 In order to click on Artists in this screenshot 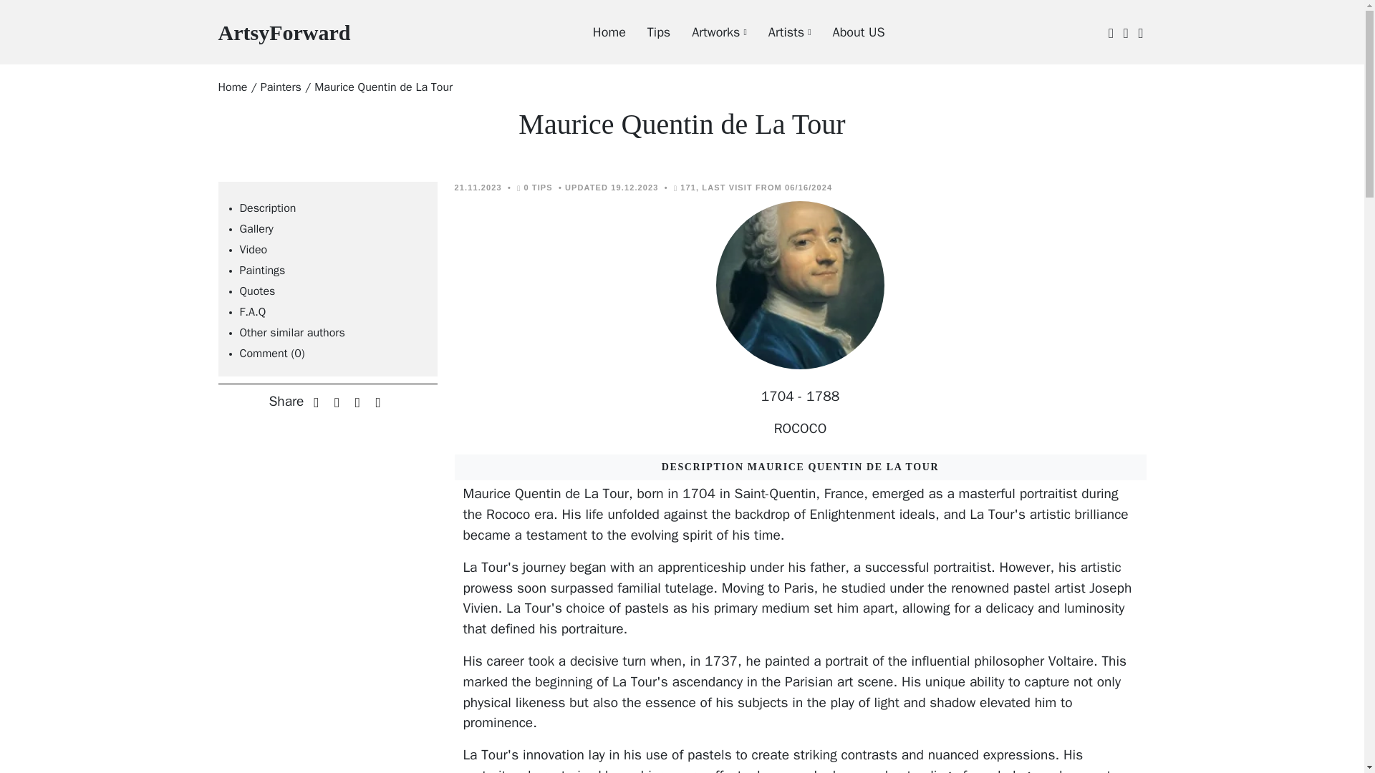, I will do `click(708, 32)`.